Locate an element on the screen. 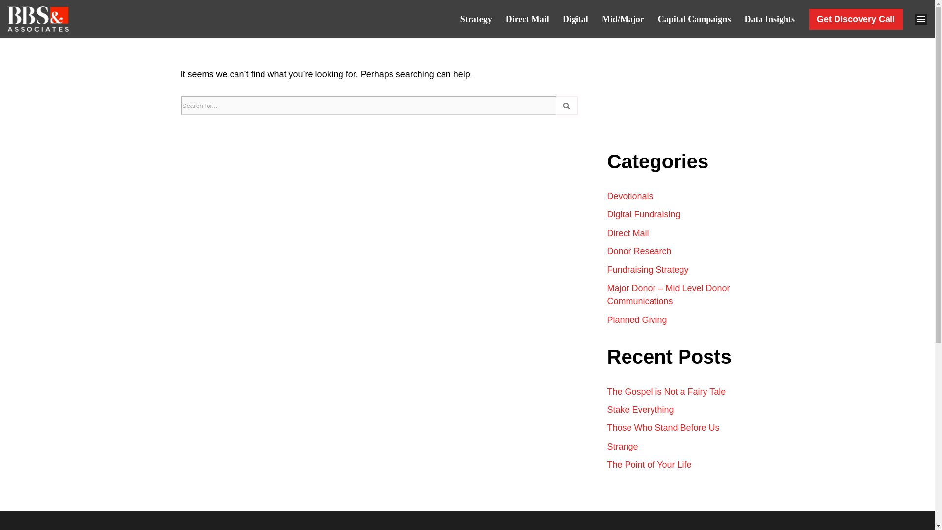 This screenshot has height=530, width=942. Strategy is located at coordinates (476, 19).